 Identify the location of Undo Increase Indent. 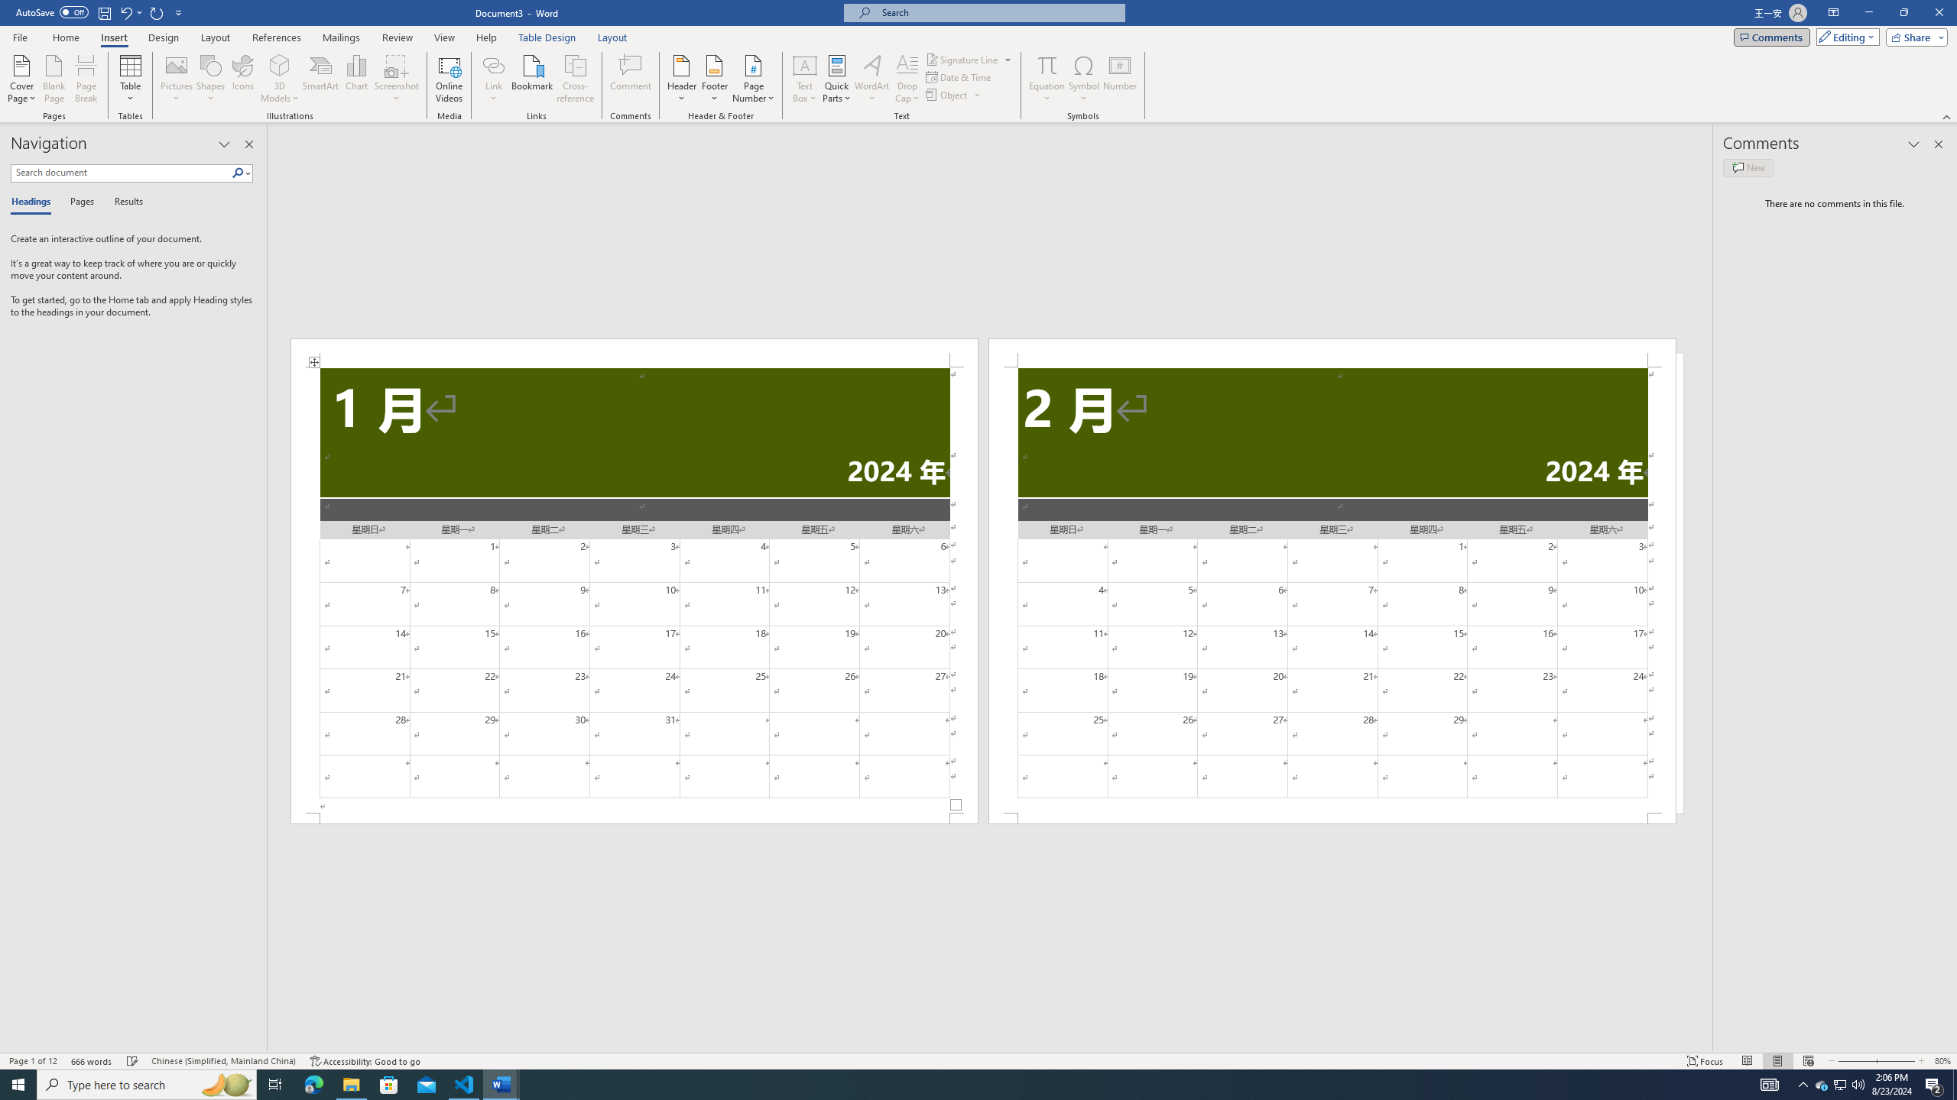
(130, 12).